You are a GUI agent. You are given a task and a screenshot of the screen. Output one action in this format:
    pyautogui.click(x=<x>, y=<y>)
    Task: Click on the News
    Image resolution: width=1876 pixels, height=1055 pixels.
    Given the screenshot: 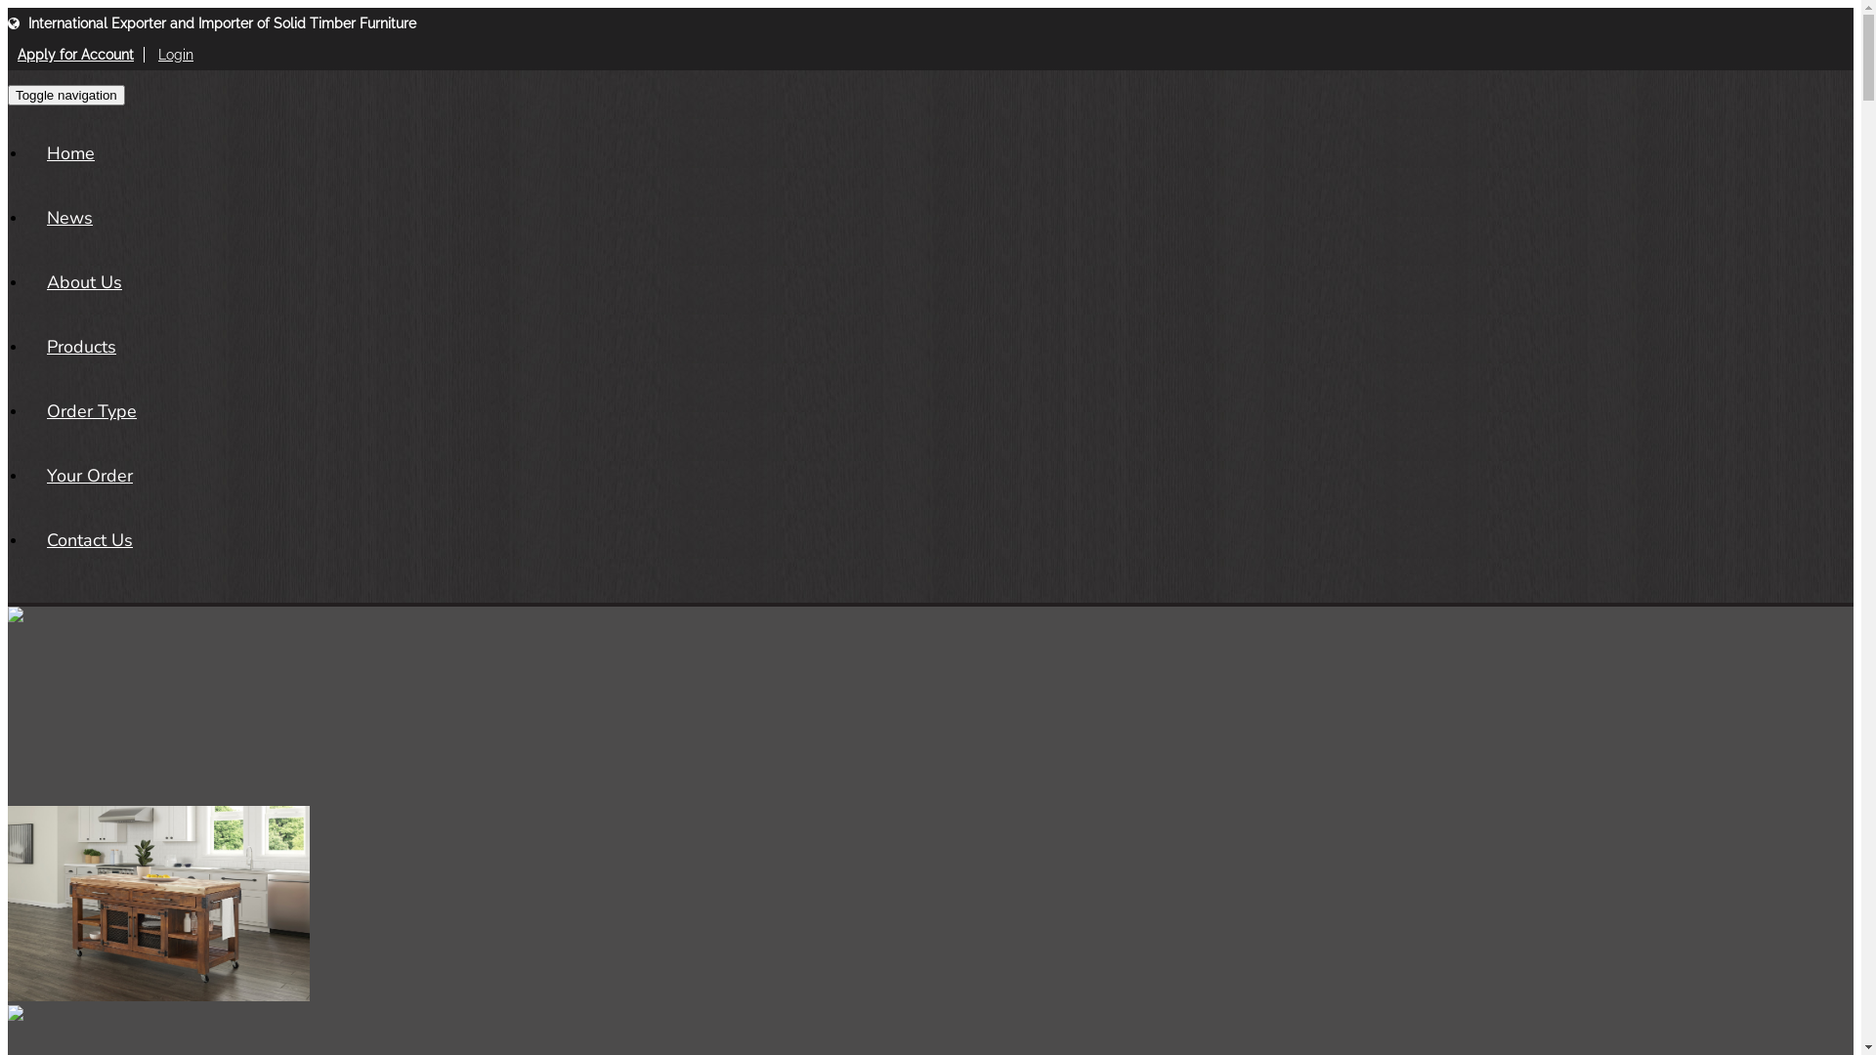 What is the action you would take?
    pyautogui.click(x=70, y=218)
    